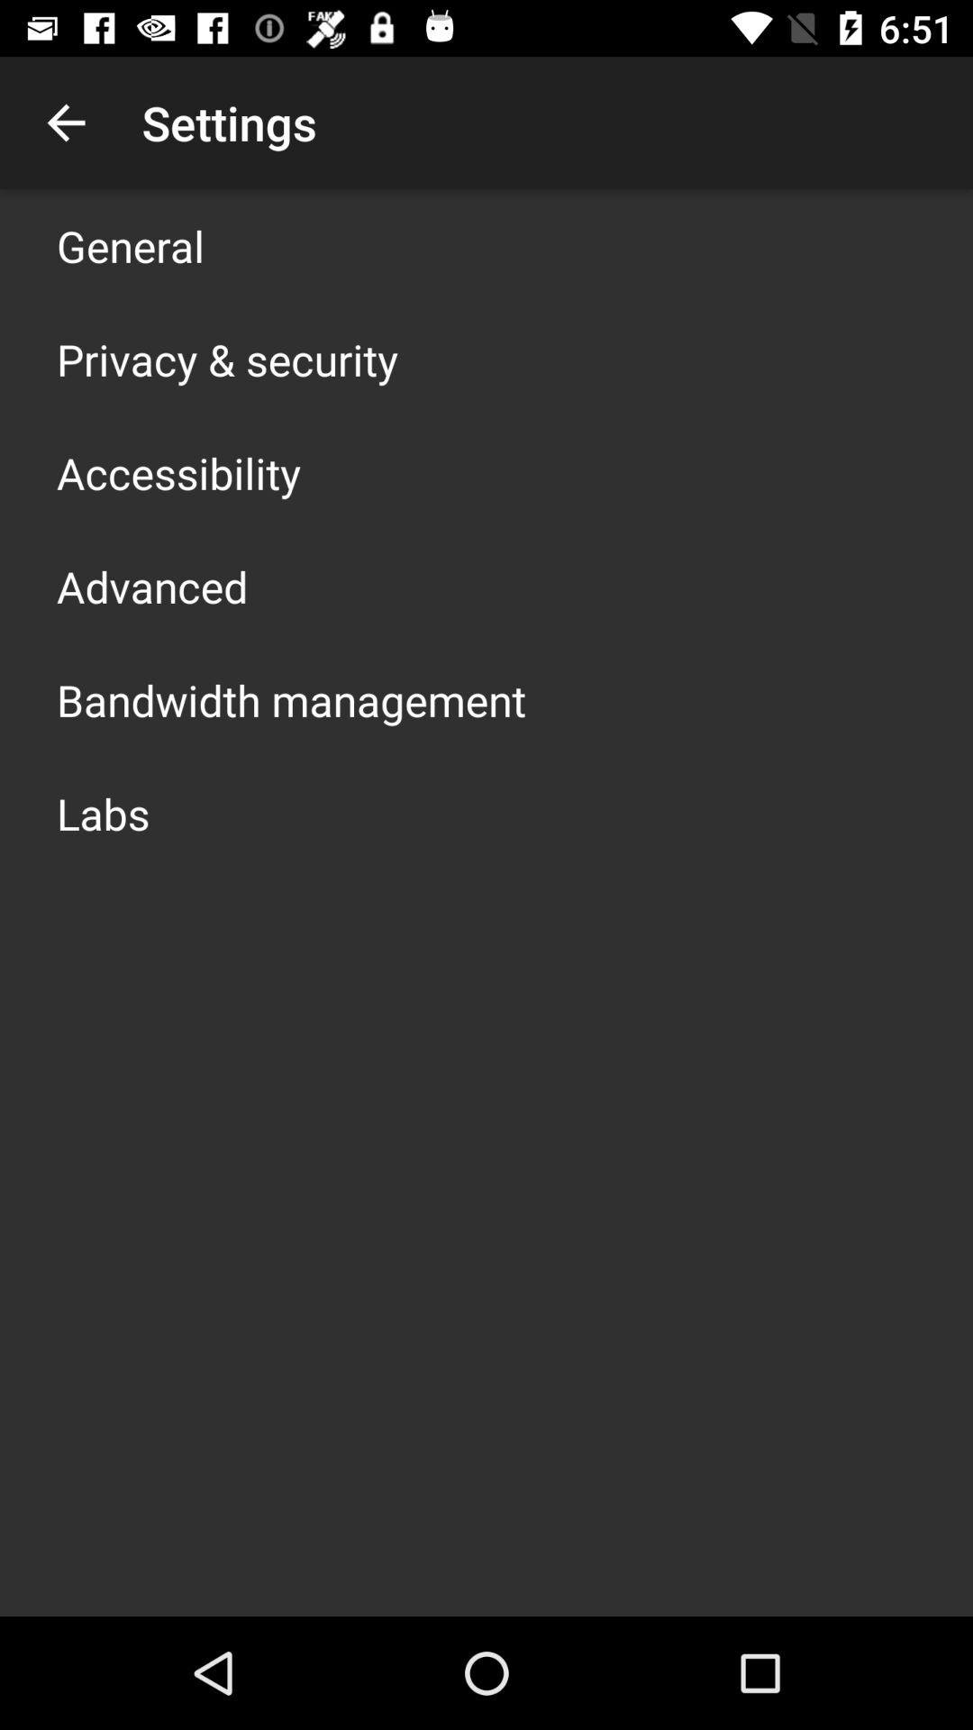 This screenshot has width=973, height=1730. What do you see at coordinates (292, 699) in the screenshot?
I see `press the app above labs icon` at bounding box center [292, 699].